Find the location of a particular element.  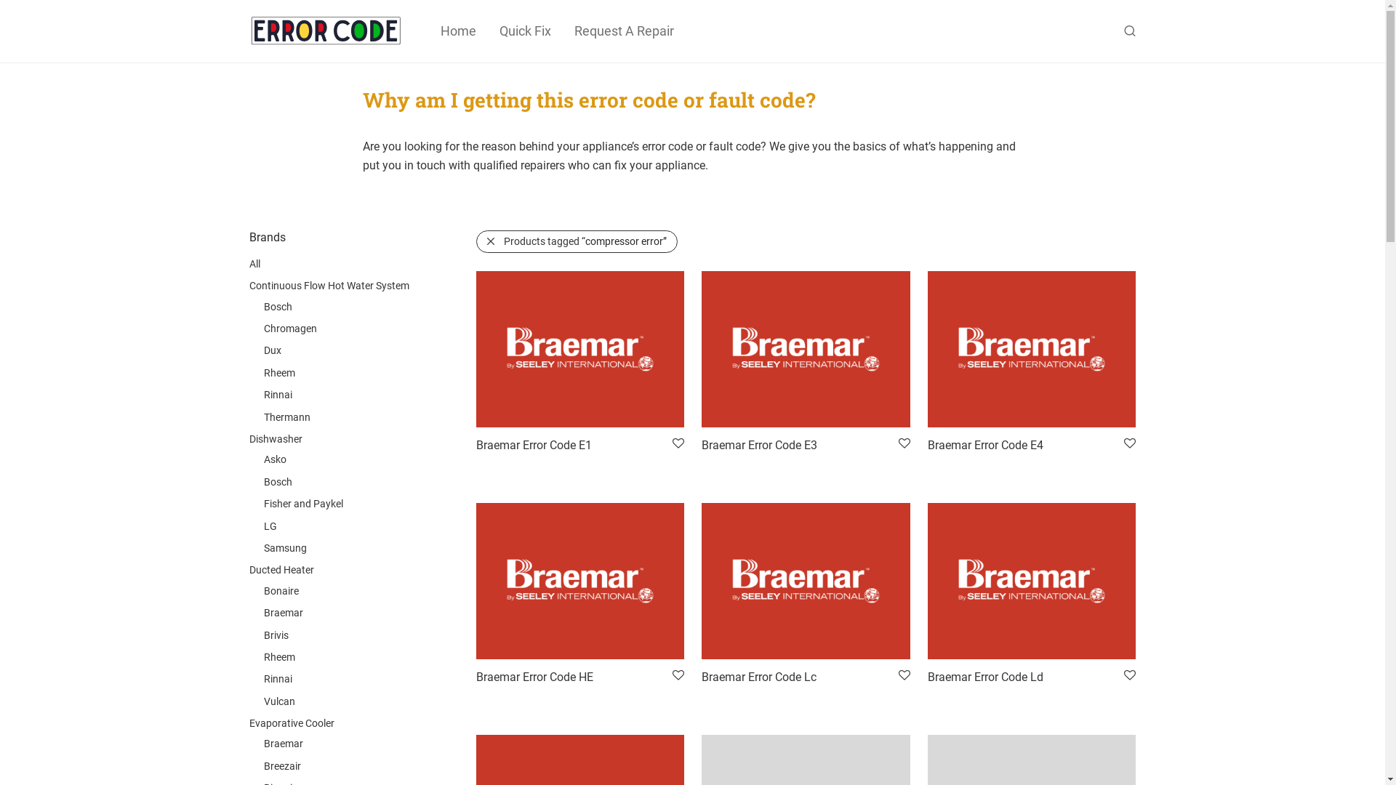

Braemar is located at coordinates (283, 744).